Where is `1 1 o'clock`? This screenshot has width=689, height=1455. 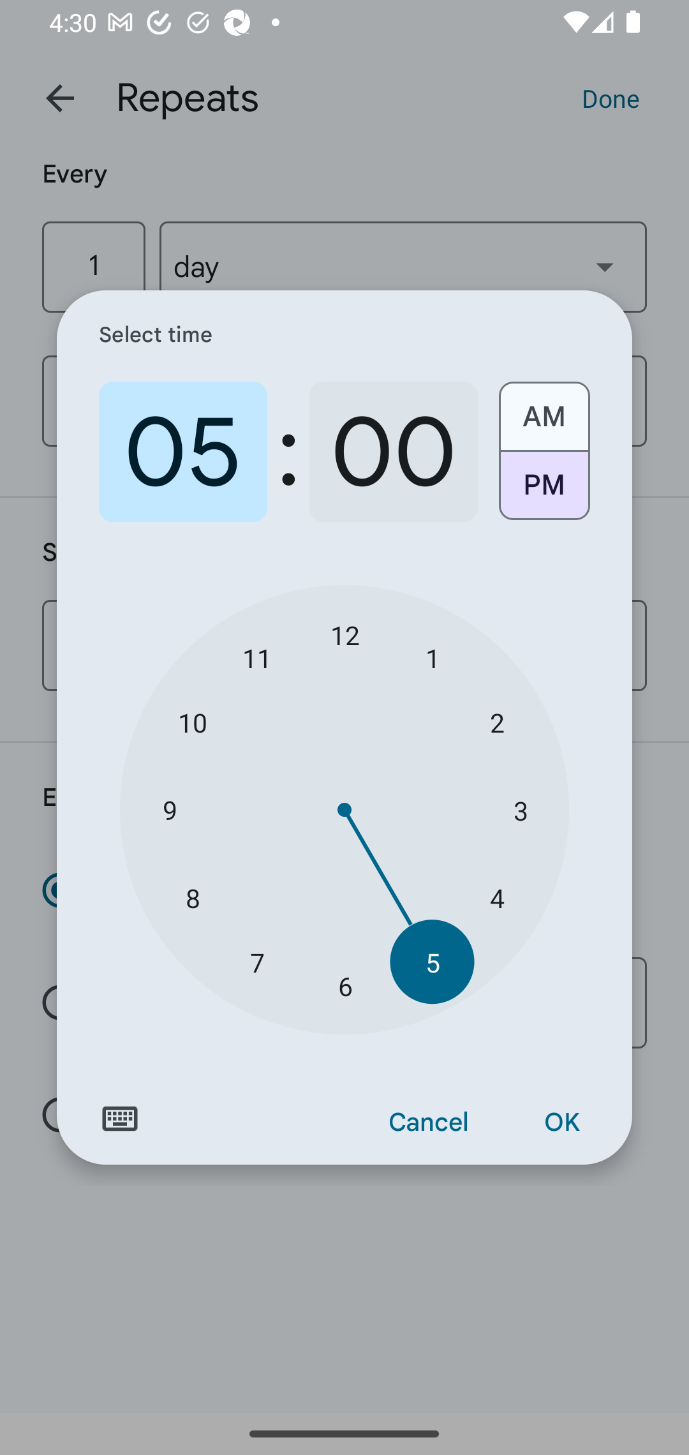 1 1 o'clock is located at coordinates (433, 657).